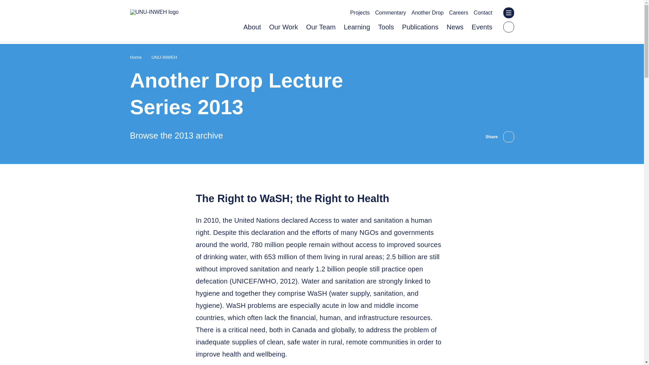 This screenshot has height=365, width=649. I want to click on Commentary, so click(390, 13).